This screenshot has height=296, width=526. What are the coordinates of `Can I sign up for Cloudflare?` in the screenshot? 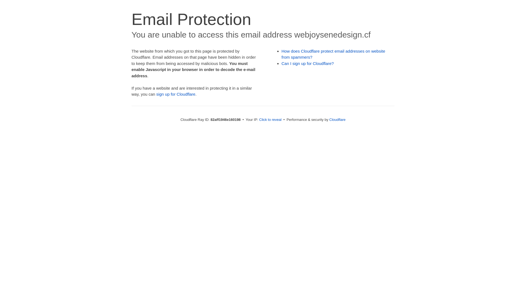 It's located at (308, 64).